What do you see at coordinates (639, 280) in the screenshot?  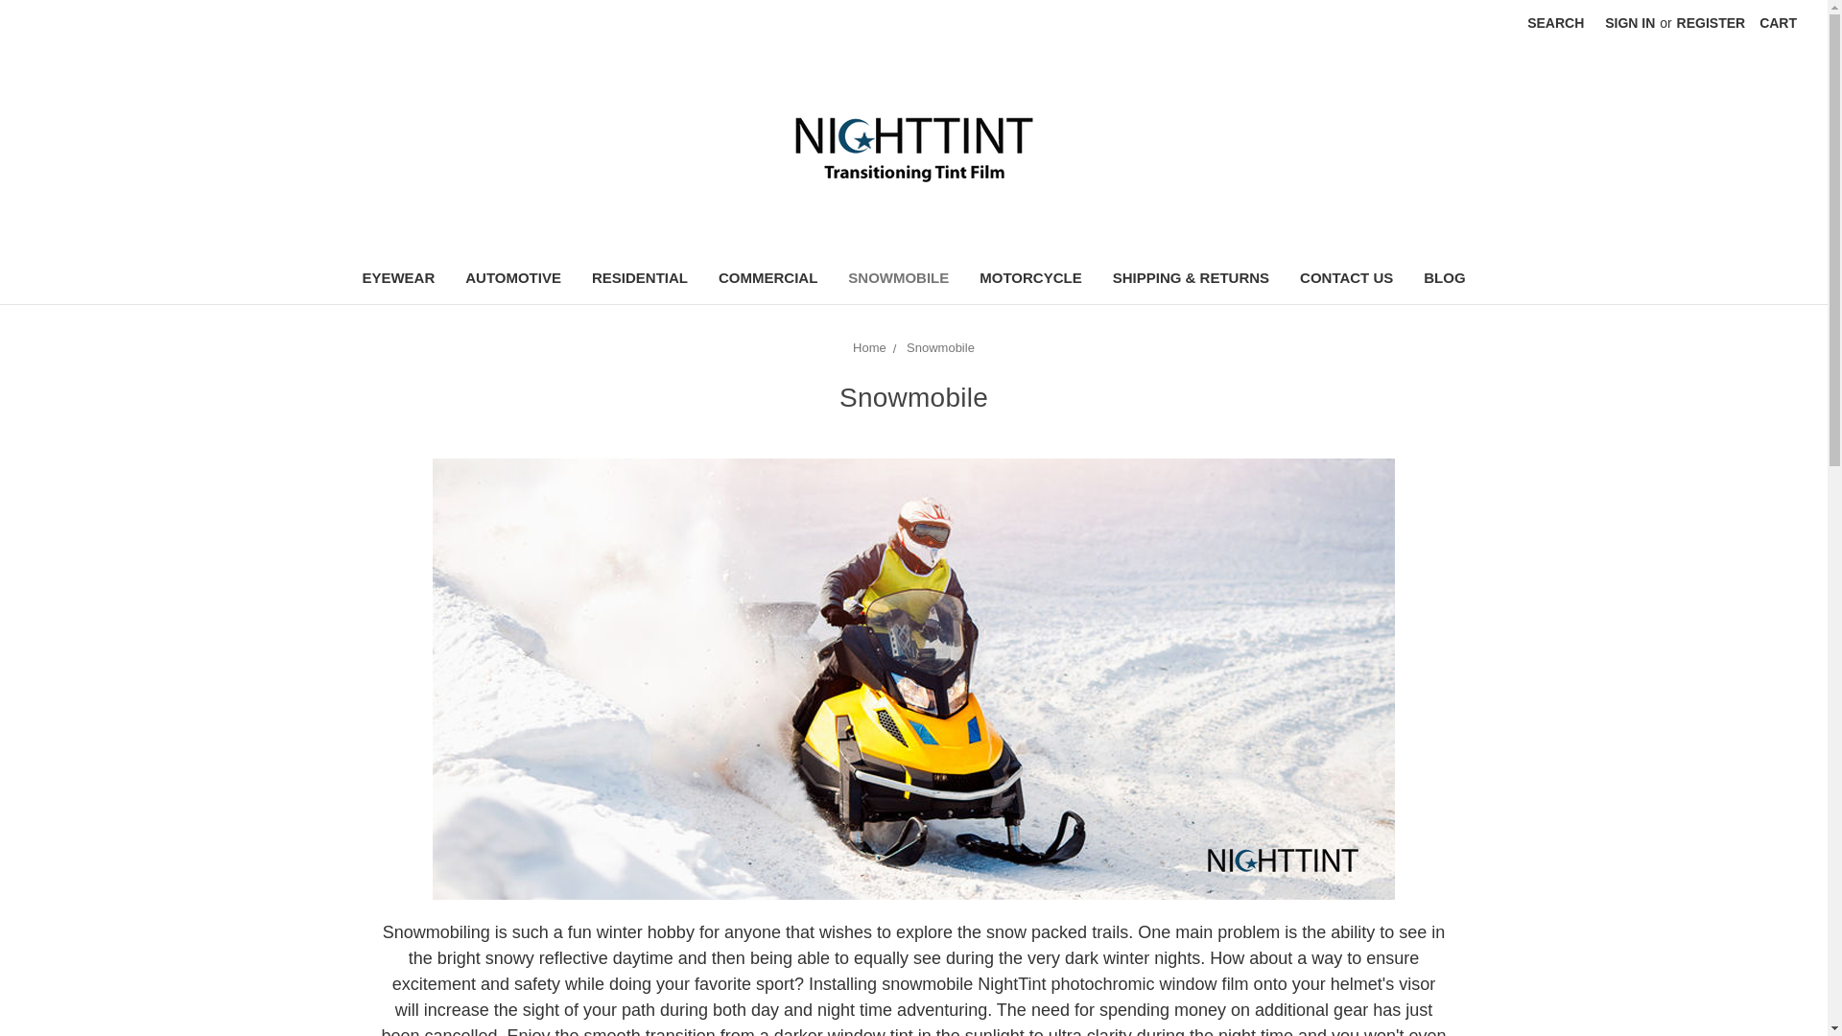 I see `RESIDENTIAL` at bounding box center [639, 280].